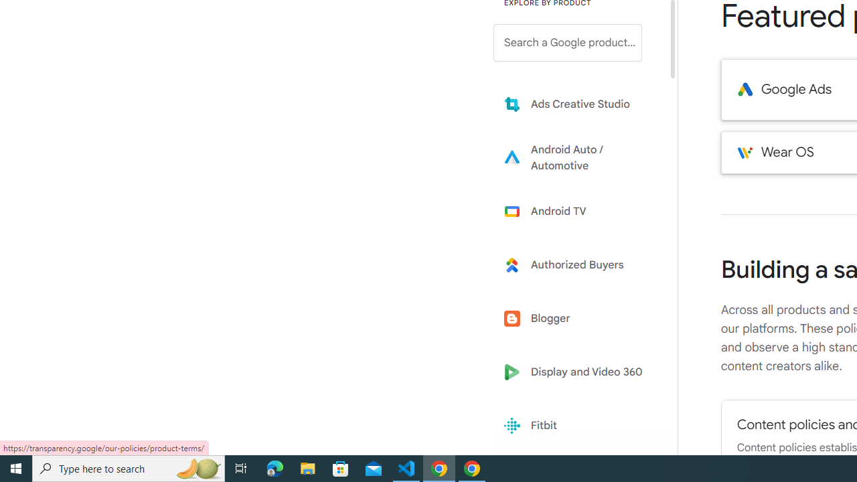 This screenshot has width=857, height=482. What do you see at coordinates (577, 426) in the screenshot?
I see `Fitbit` at bounding box center [577, 426].